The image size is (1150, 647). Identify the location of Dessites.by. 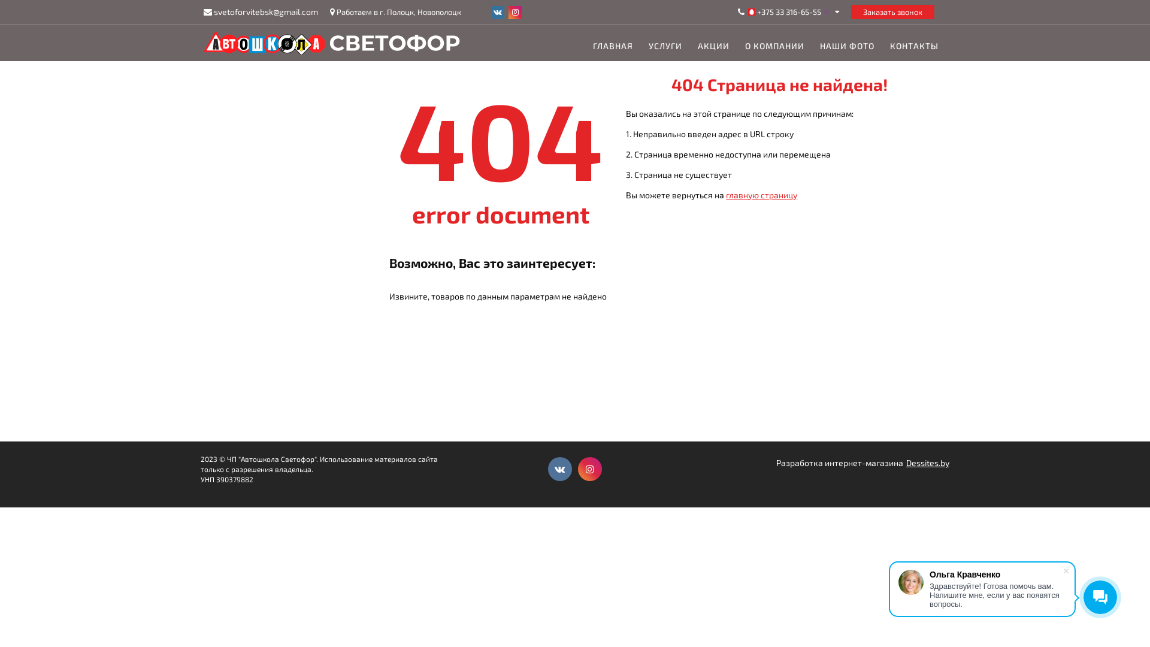
(928, 463).